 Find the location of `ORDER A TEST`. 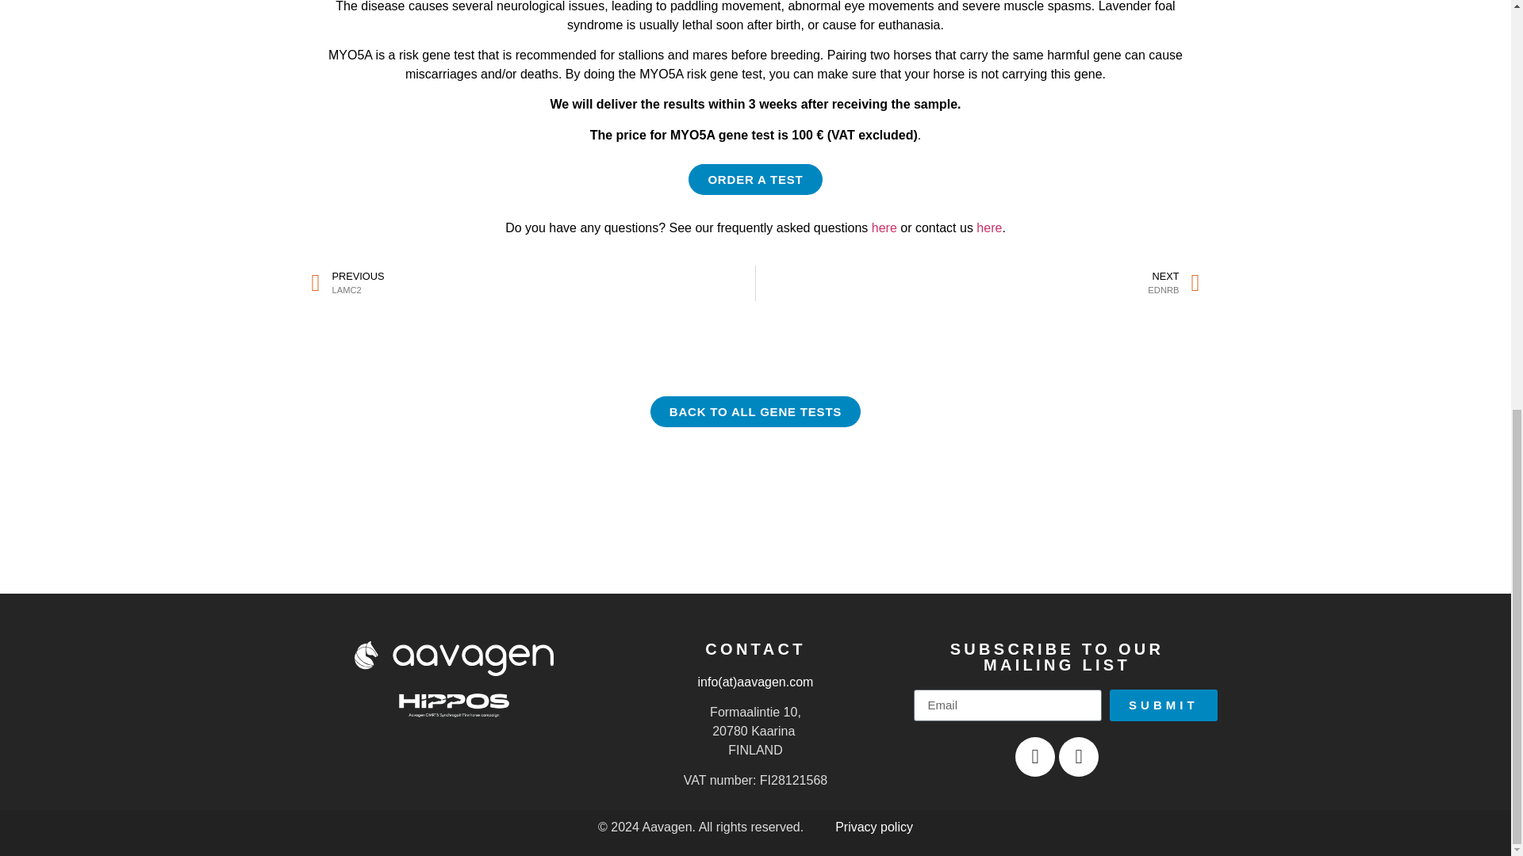

ORDER A TEST is located at coordinates (755, 179).